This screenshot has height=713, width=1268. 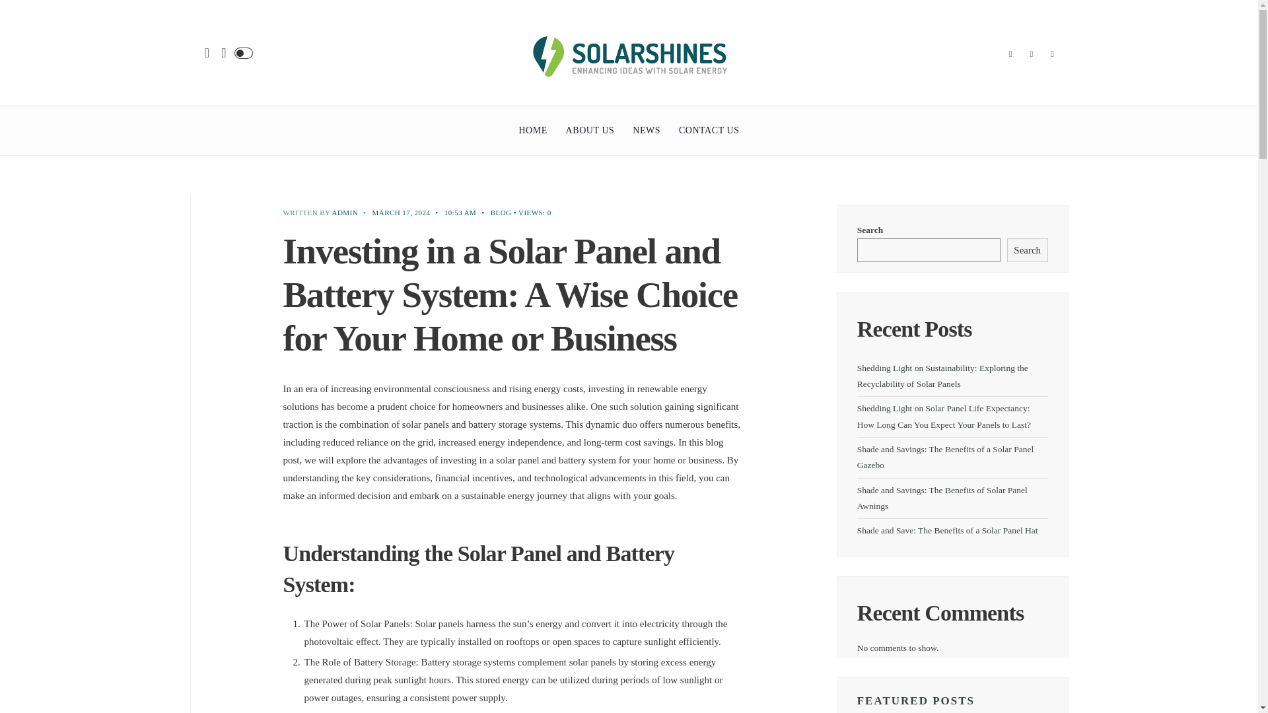 What do you see at coordinates (944, 457) in the screenshot?
I see `Shade and Savings: The Benefits of a Solar Panel Gazebo` at bounding box center [944, 457].